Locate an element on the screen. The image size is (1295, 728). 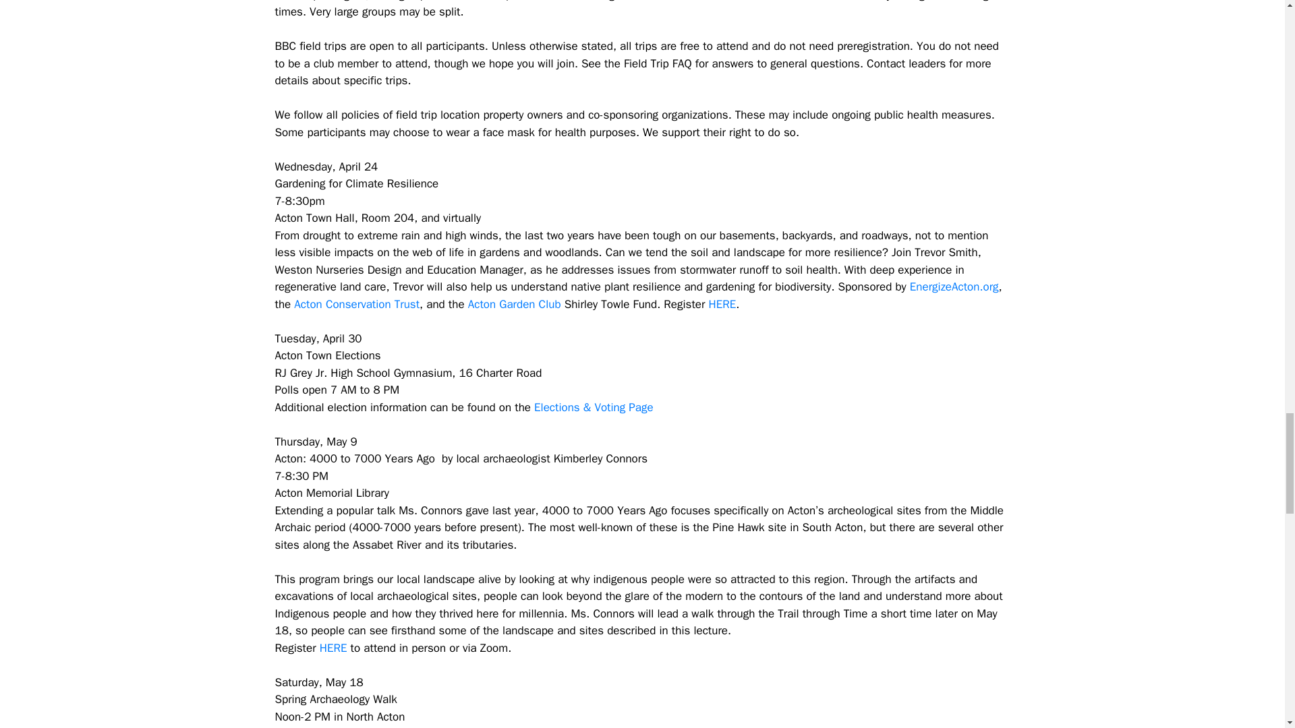
Acton Conservation Trust is located at coordinates (356, 304).